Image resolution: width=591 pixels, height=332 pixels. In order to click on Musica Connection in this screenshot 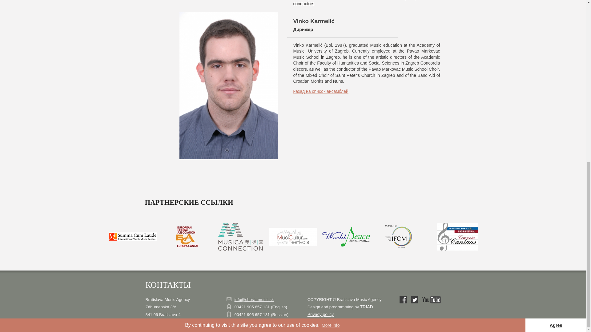, I will do `click(240, 237)`.